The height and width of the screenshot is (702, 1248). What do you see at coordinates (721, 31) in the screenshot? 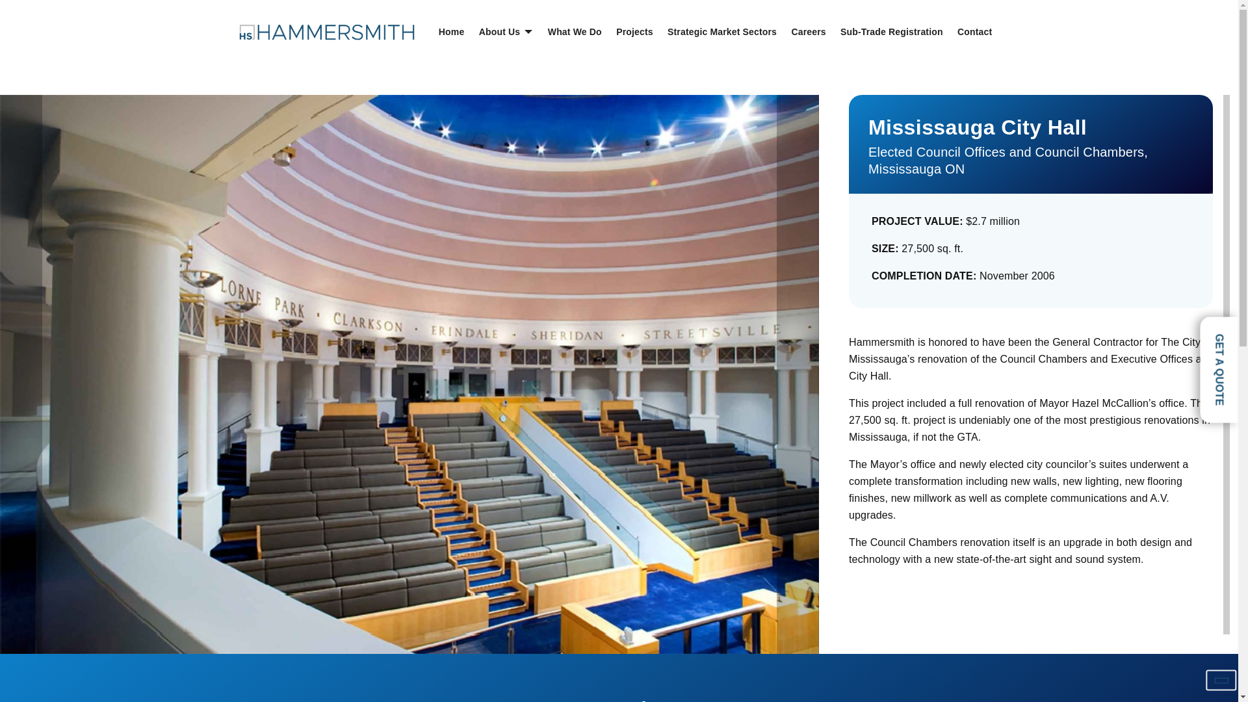
I see `Strategic Market Sectors` at bounding box center [721, 31].